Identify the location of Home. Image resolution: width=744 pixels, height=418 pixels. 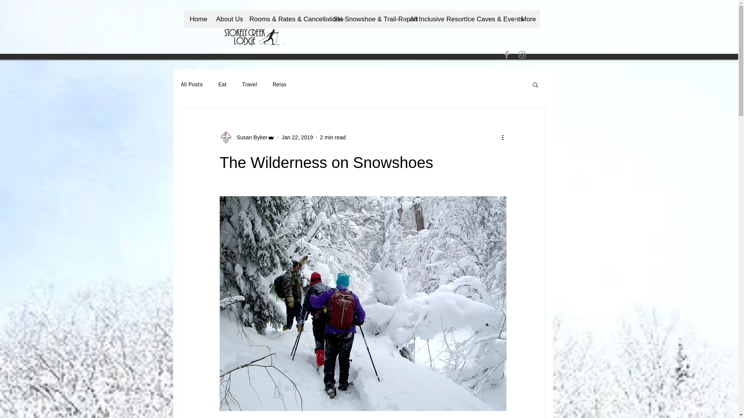
(197, 19).